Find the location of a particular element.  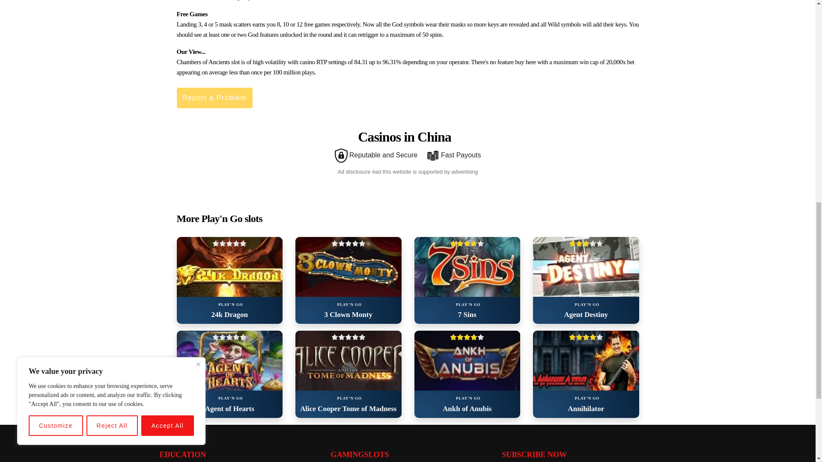

Agent Destiny slot is located at coordinates (586, 267).